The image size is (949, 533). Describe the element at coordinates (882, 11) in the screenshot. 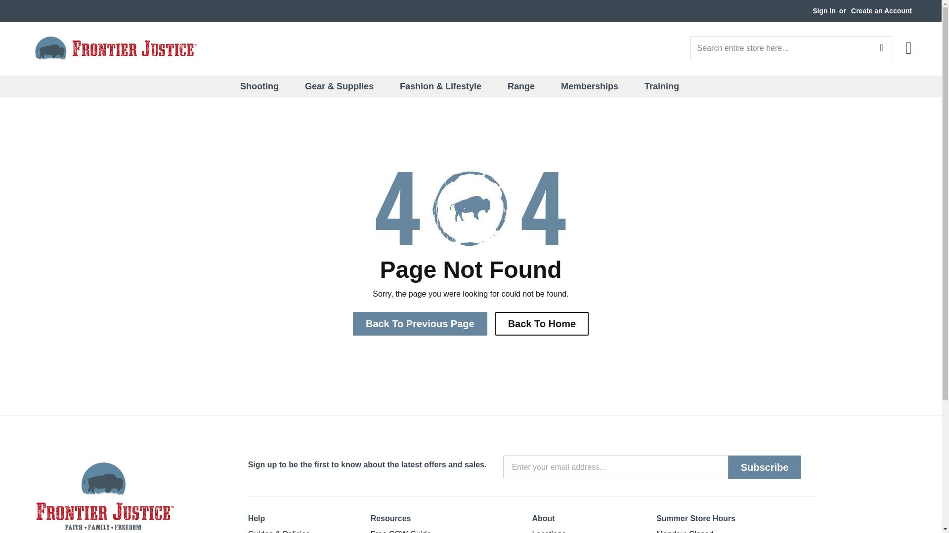

I see `Create an Account` at that location.